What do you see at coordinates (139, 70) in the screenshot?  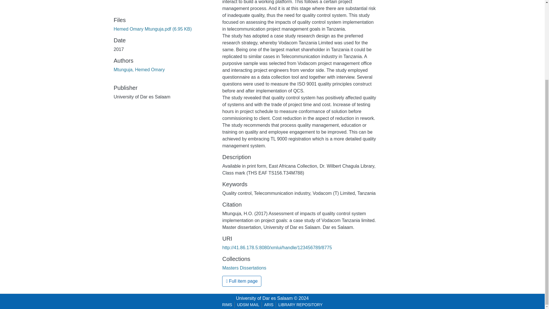 I see `Mtunguja, Hemed Omary` at bounding box center [139, 70].